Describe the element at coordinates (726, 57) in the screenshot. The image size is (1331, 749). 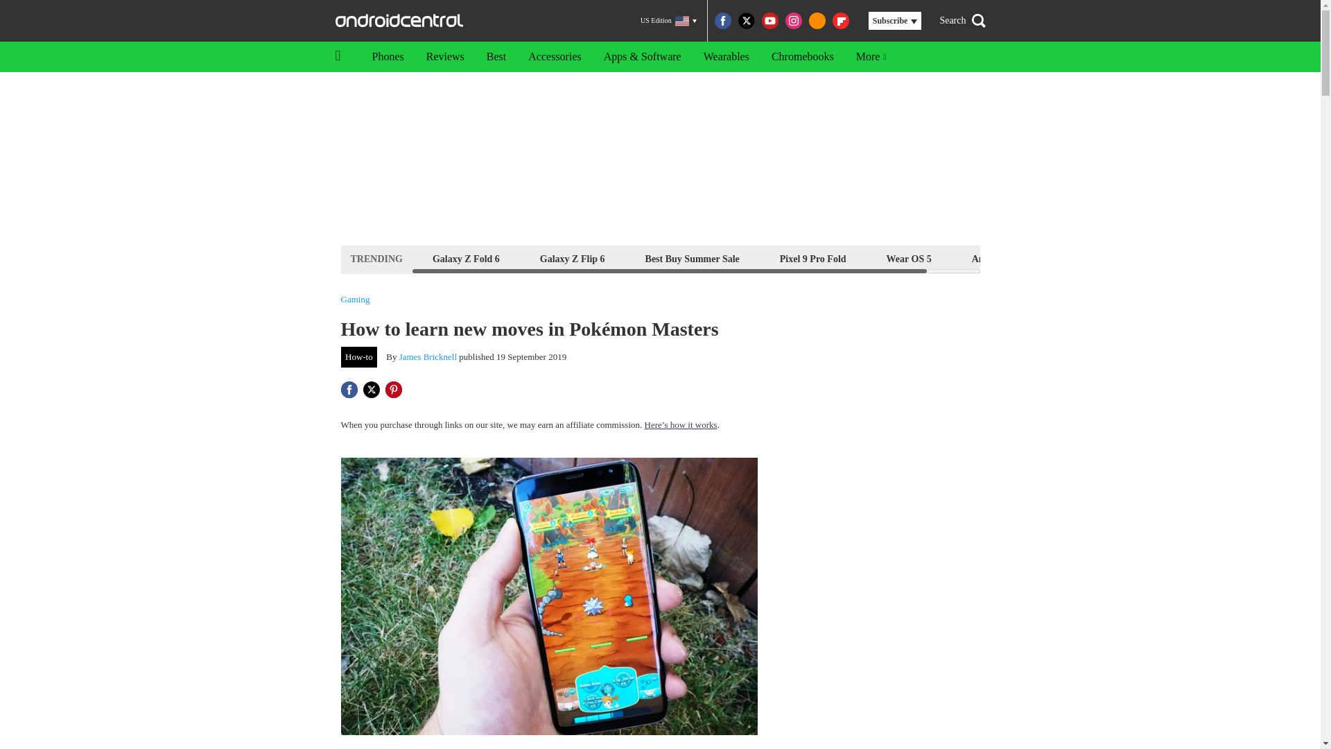
I see `Wearables` at that location.